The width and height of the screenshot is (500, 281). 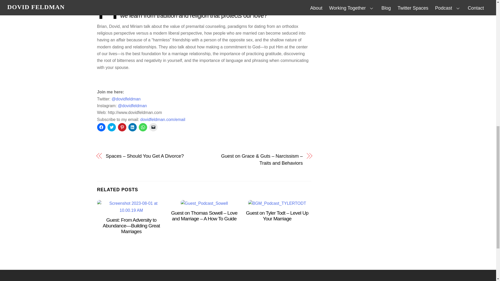 I want to click on Click to share on Twitter, so click(x=111, y=127).